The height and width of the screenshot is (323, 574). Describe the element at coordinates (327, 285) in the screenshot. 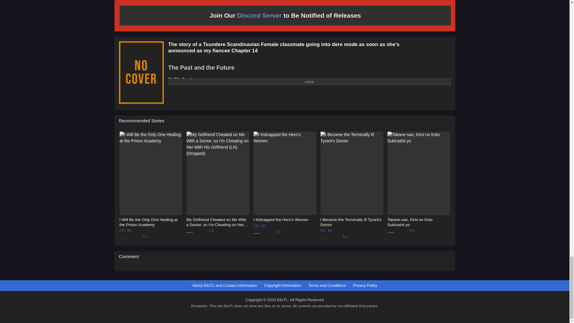

I see `Terms and Conditions` at that location.